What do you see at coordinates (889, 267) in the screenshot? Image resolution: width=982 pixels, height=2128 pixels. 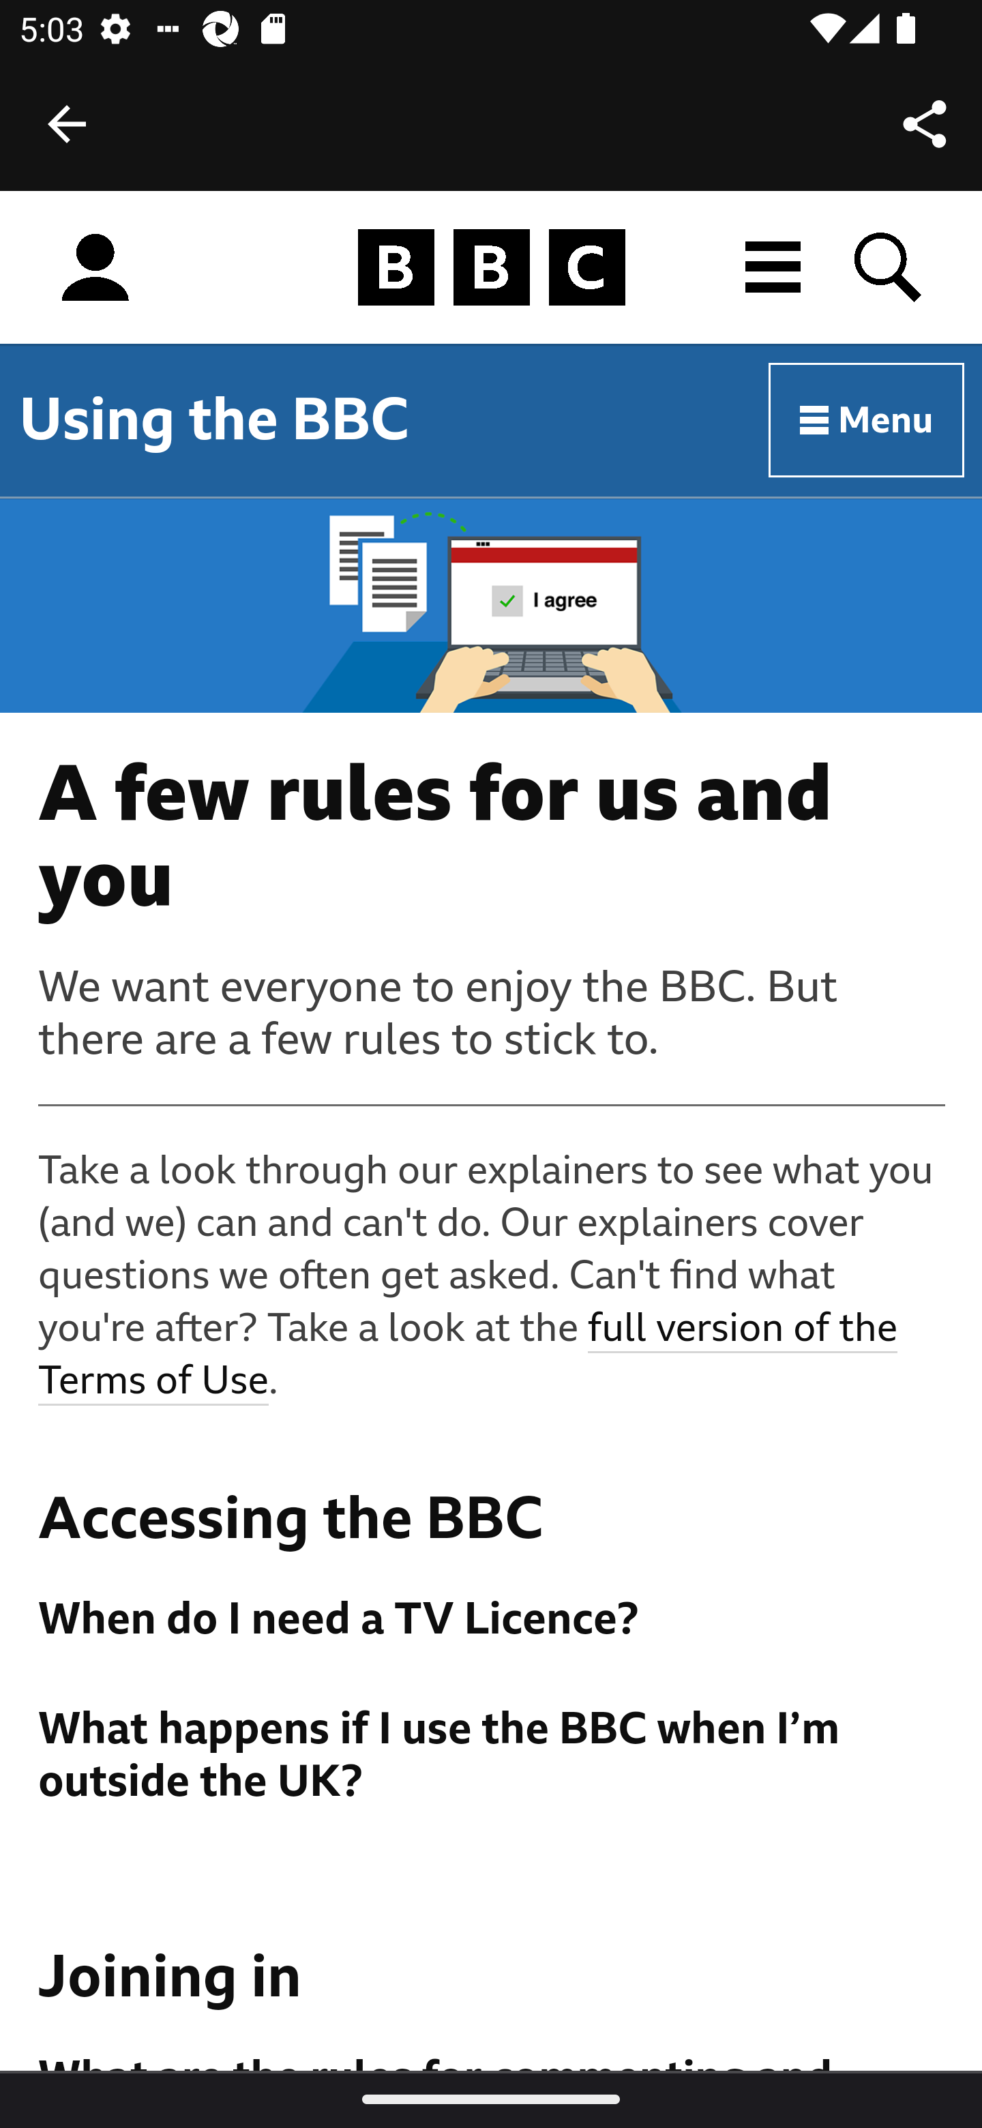 I see `Search BBC` at bounding box center [889, 267].